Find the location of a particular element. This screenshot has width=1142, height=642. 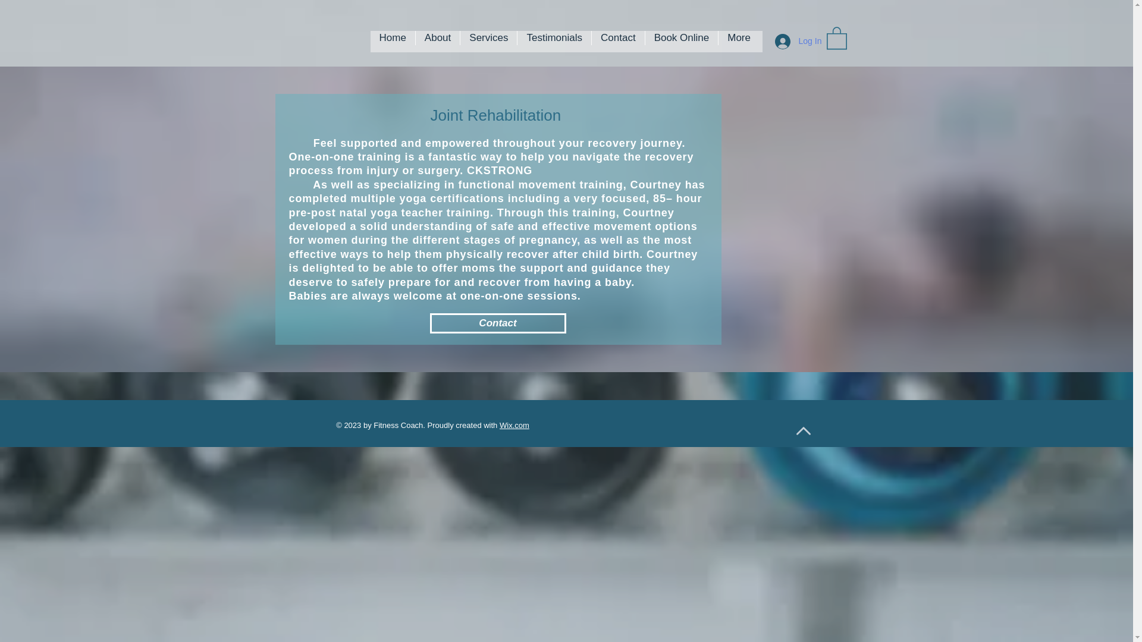

Log In is located at coordinates (792, 41).